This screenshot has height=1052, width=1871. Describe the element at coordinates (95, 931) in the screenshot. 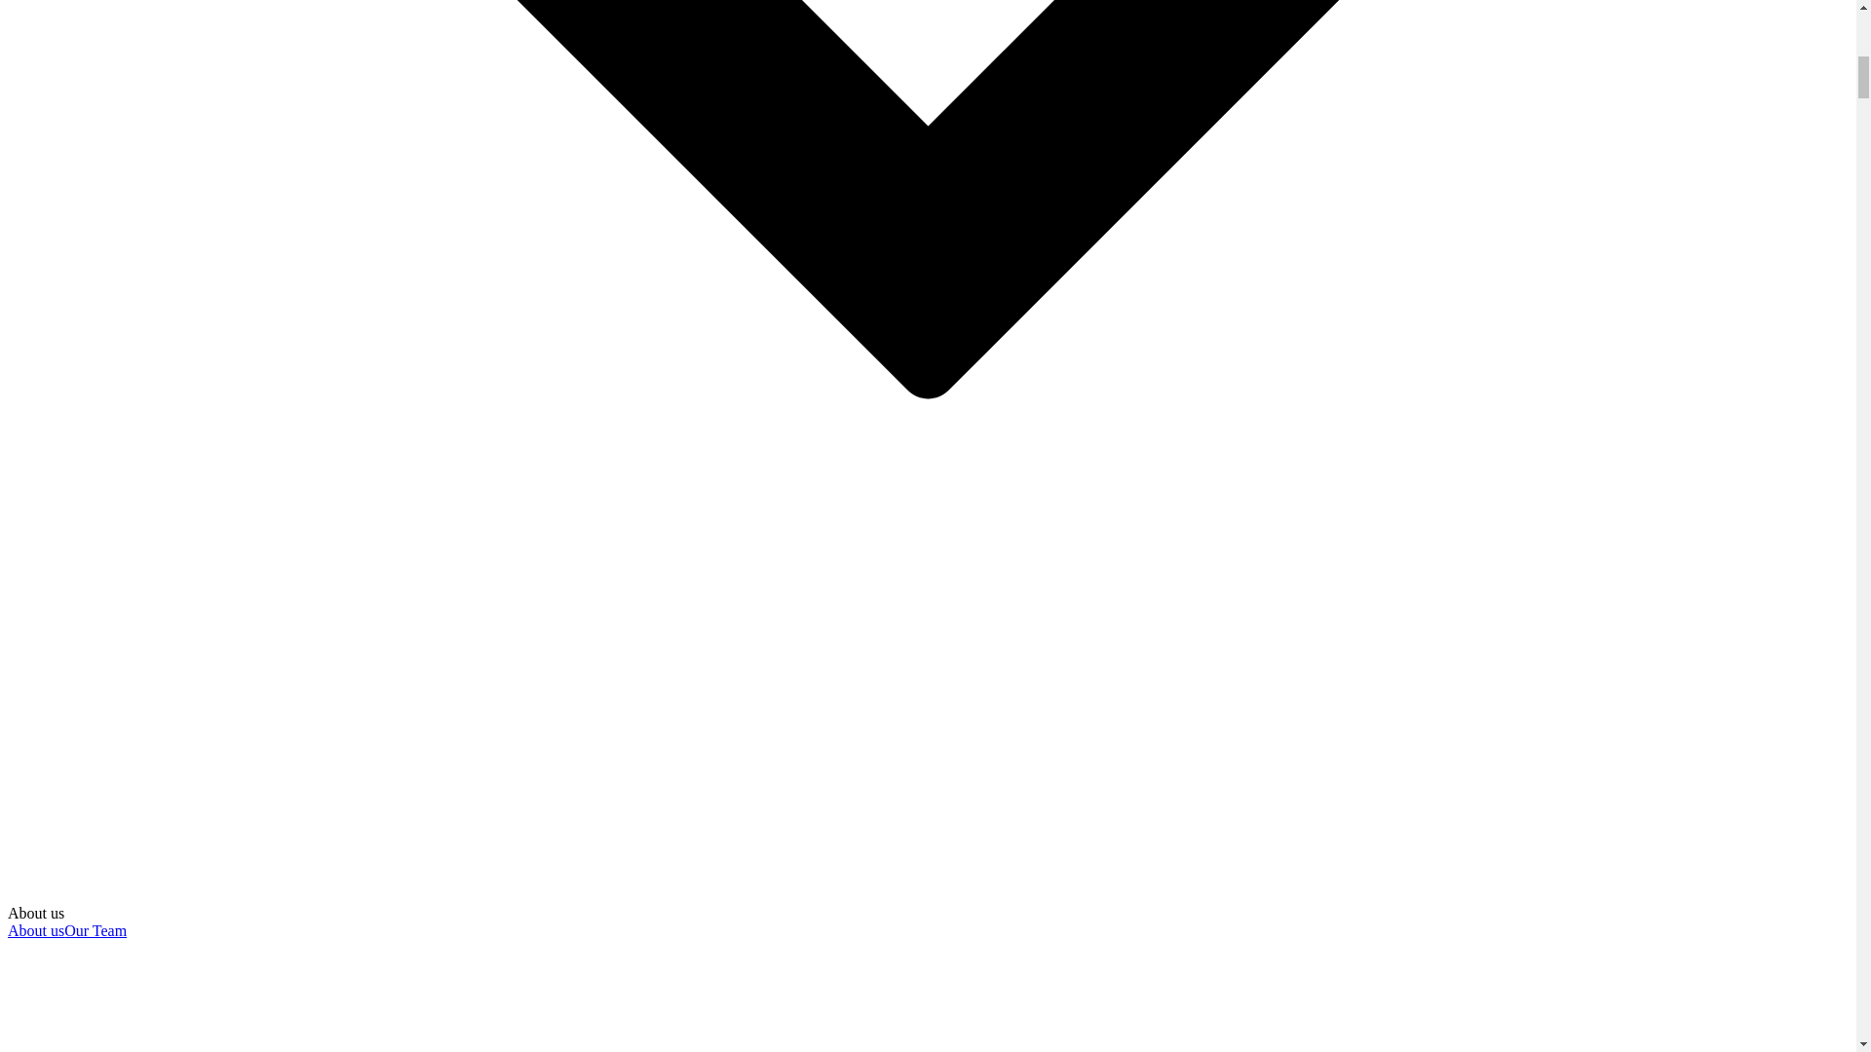

I see `Our Team` at that location.